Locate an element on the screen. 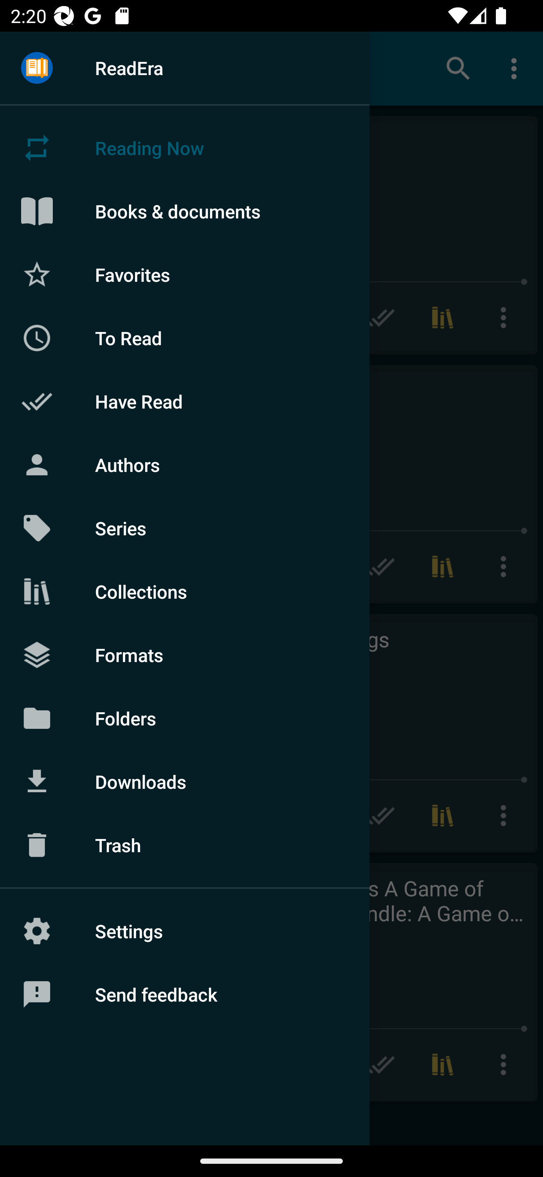 The width and height of the screenshot is (543, 1177). ReadEra is located at coordinates (185, 68).